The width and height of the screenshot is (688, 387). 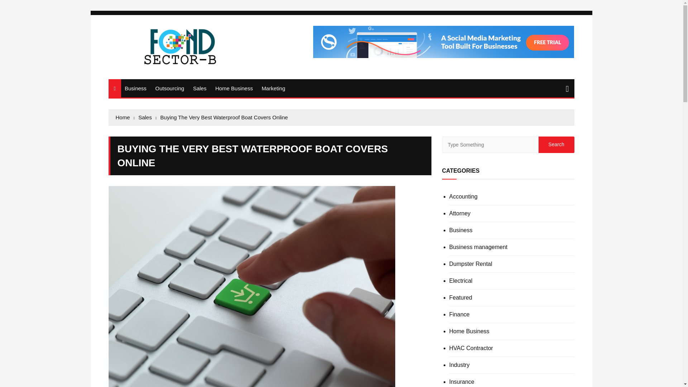 I want to click on Business, so click(x=461, y=230).